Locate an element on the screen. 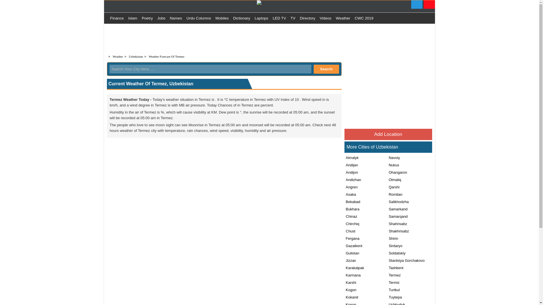 This screenshot has height=305, width=543. LED TV is located at coordinates (279, 18).